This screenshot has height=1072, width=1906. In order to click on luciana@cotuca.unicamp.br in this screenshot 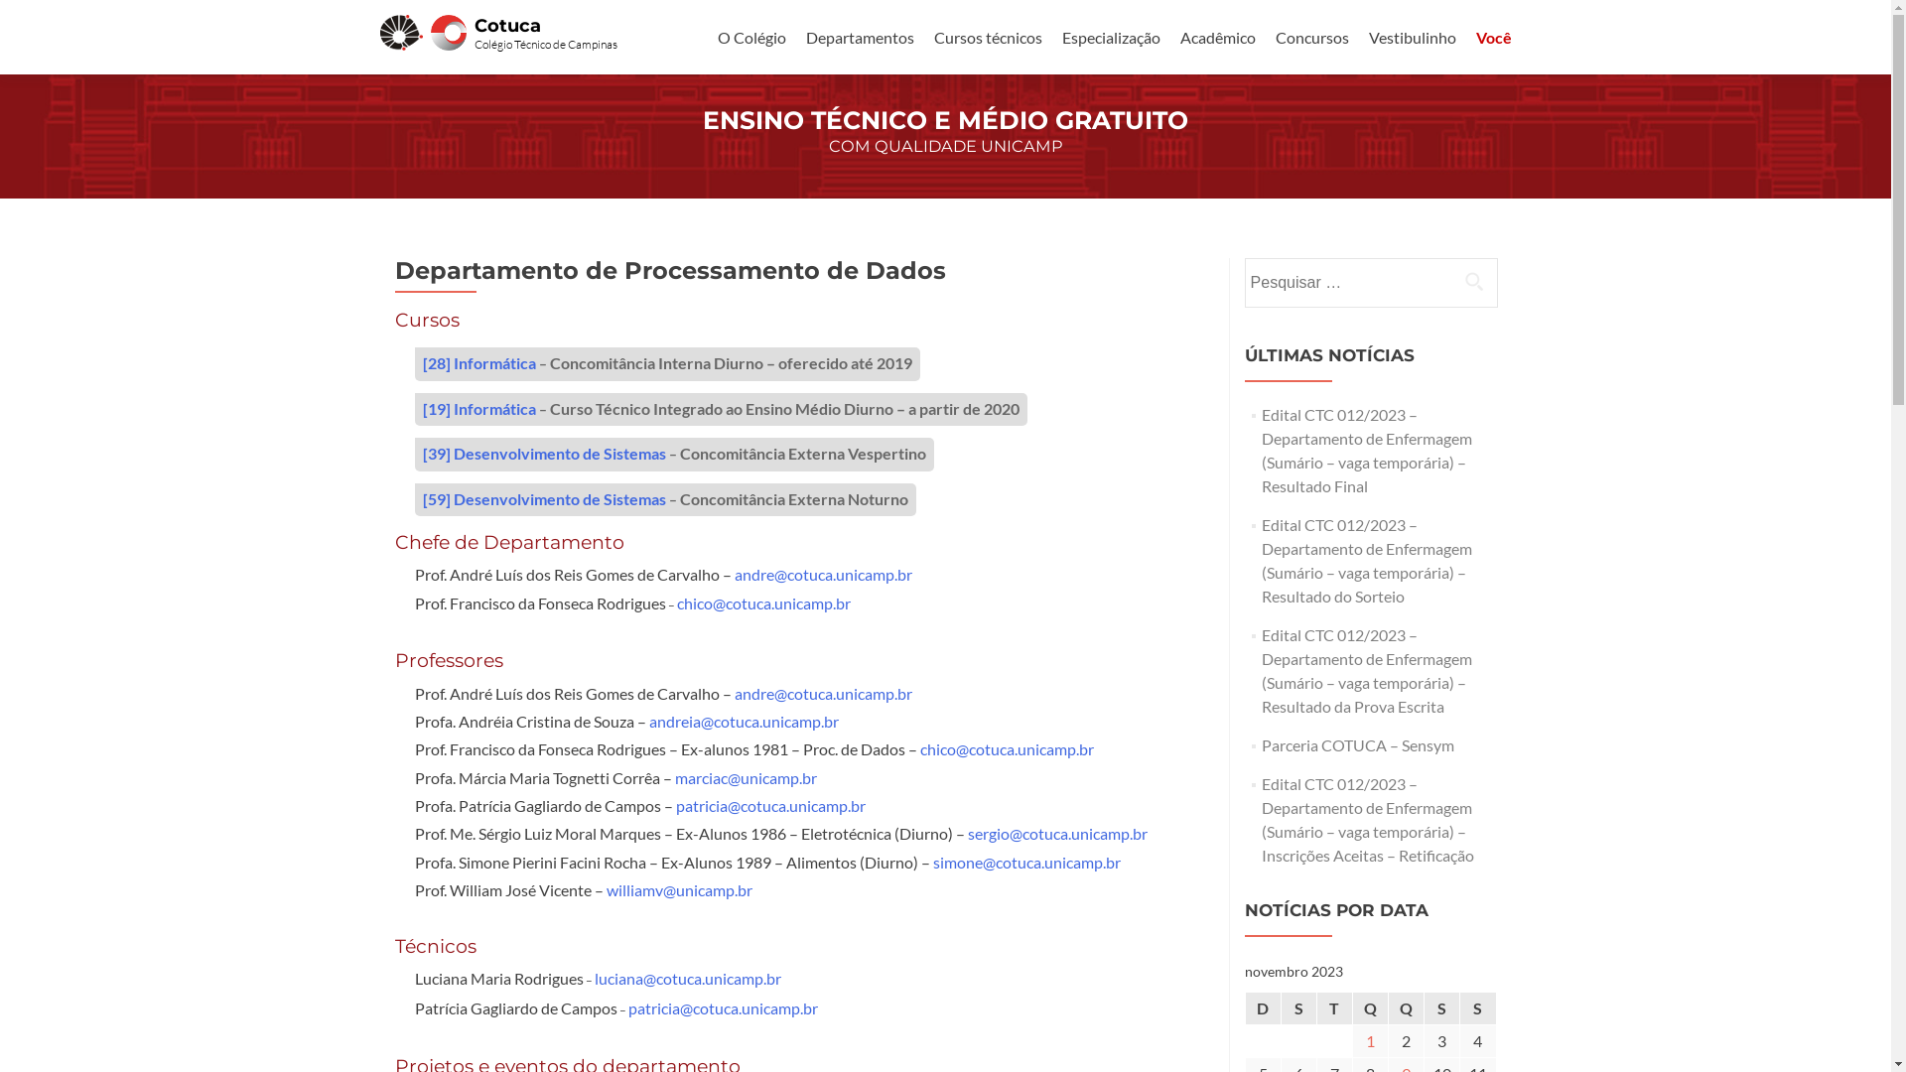, I will do `click(687, 979)`.